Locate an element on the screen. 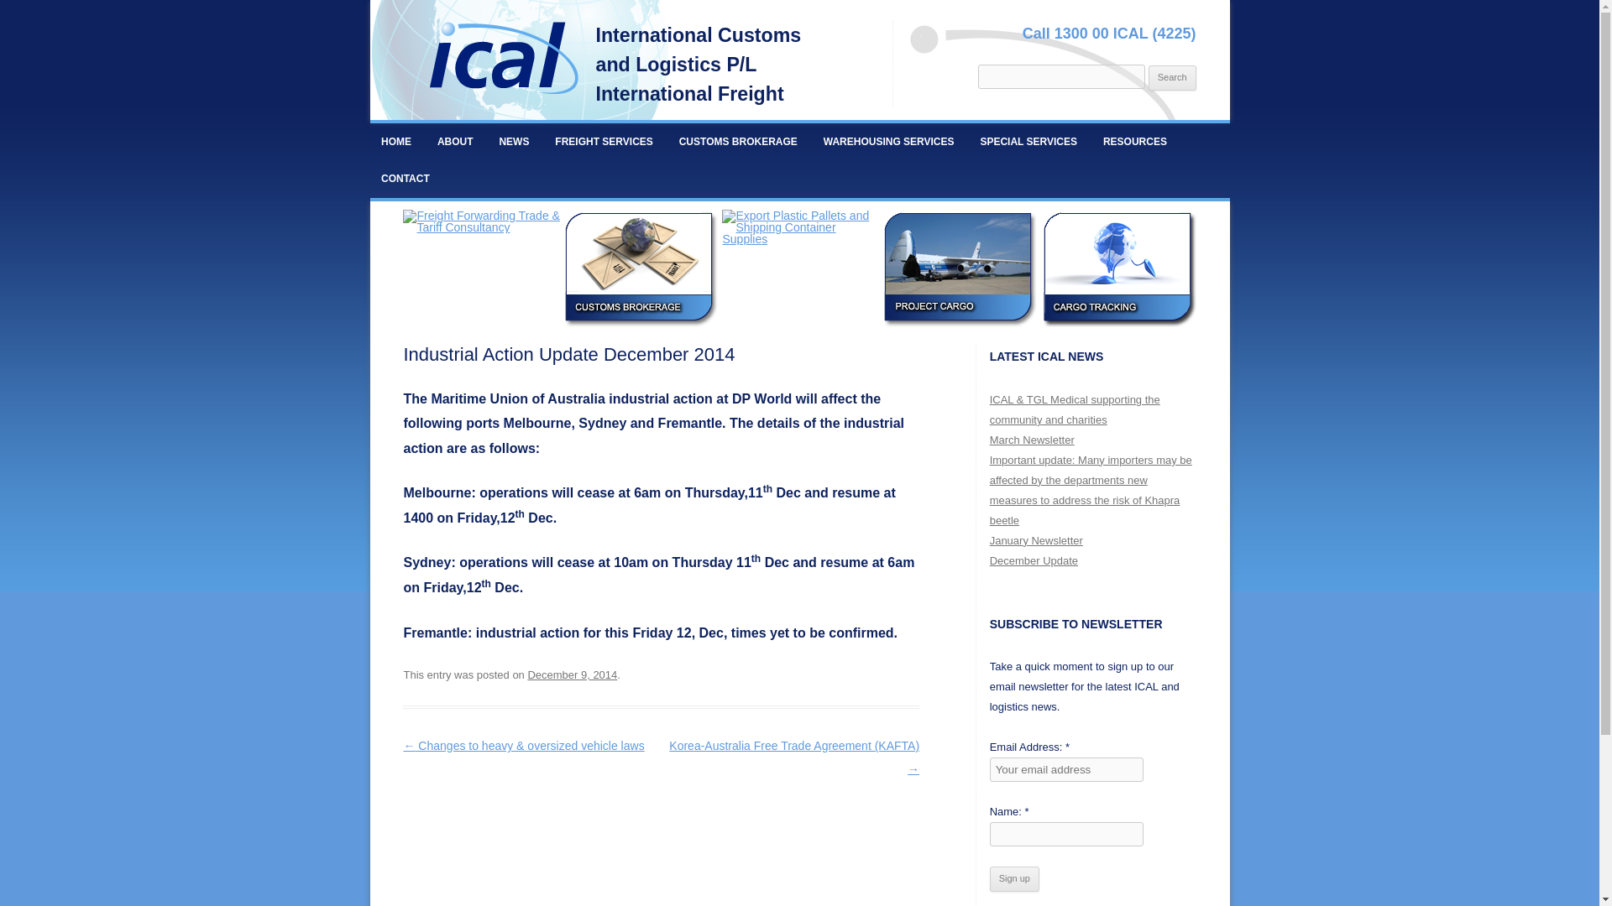  Search is located at coordinates (1172, 77).